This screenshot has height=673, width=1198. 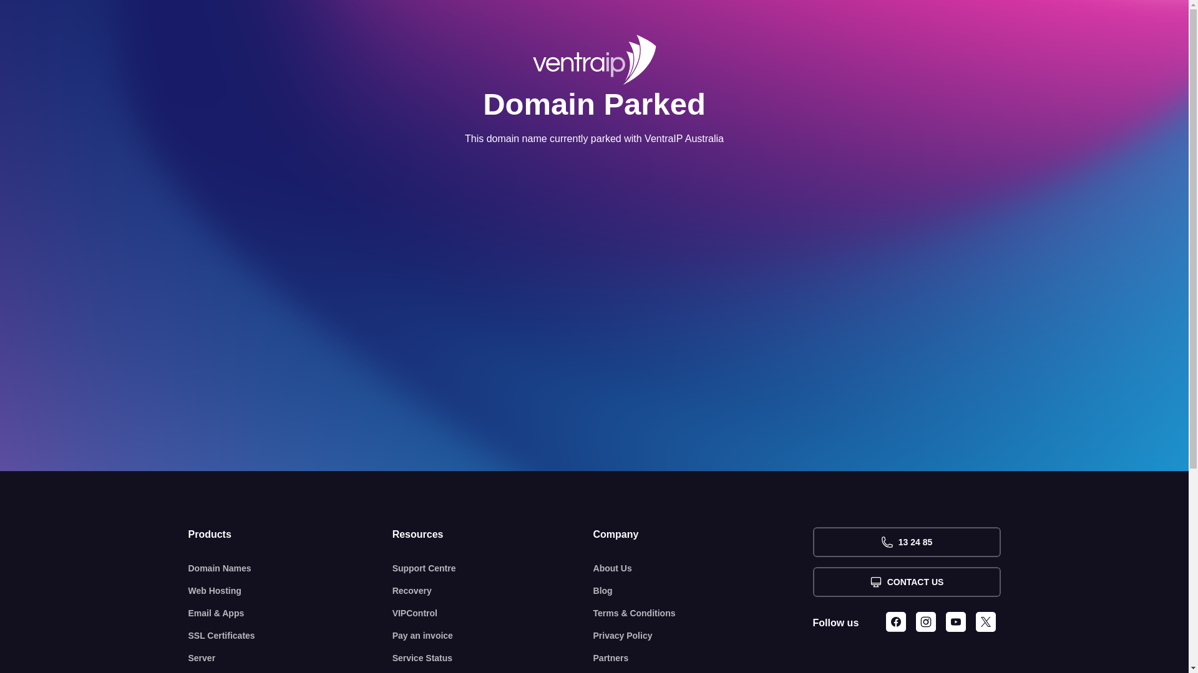 I want to click on Partners, so click(x=703, y=658).